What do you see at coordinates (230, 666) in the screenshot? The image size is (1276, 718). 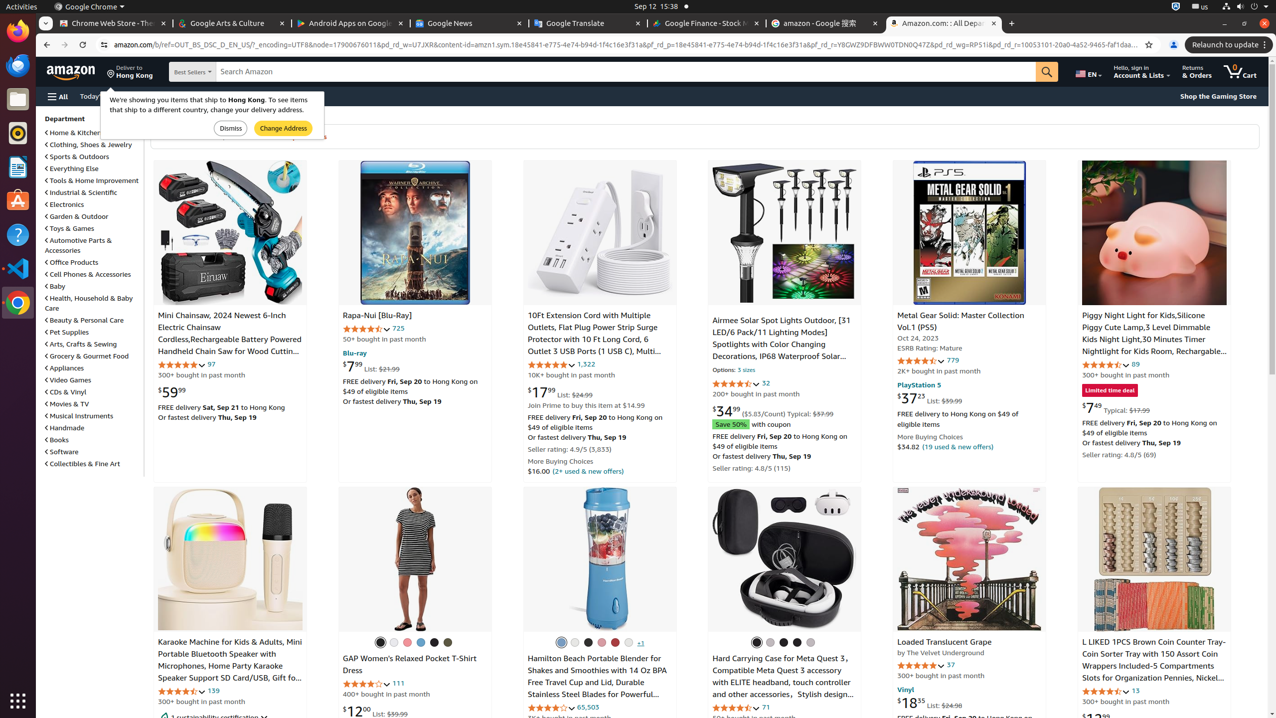 I see `Karaoke Machine for Kids & Adults, Mini Portable Bluetooth Speaker with Microphones, Home Party Karaoke Speaker Support SD Card/USB, Gift for Brithday, and Toys for Girls/Boys` at bounding box center [230, 666].